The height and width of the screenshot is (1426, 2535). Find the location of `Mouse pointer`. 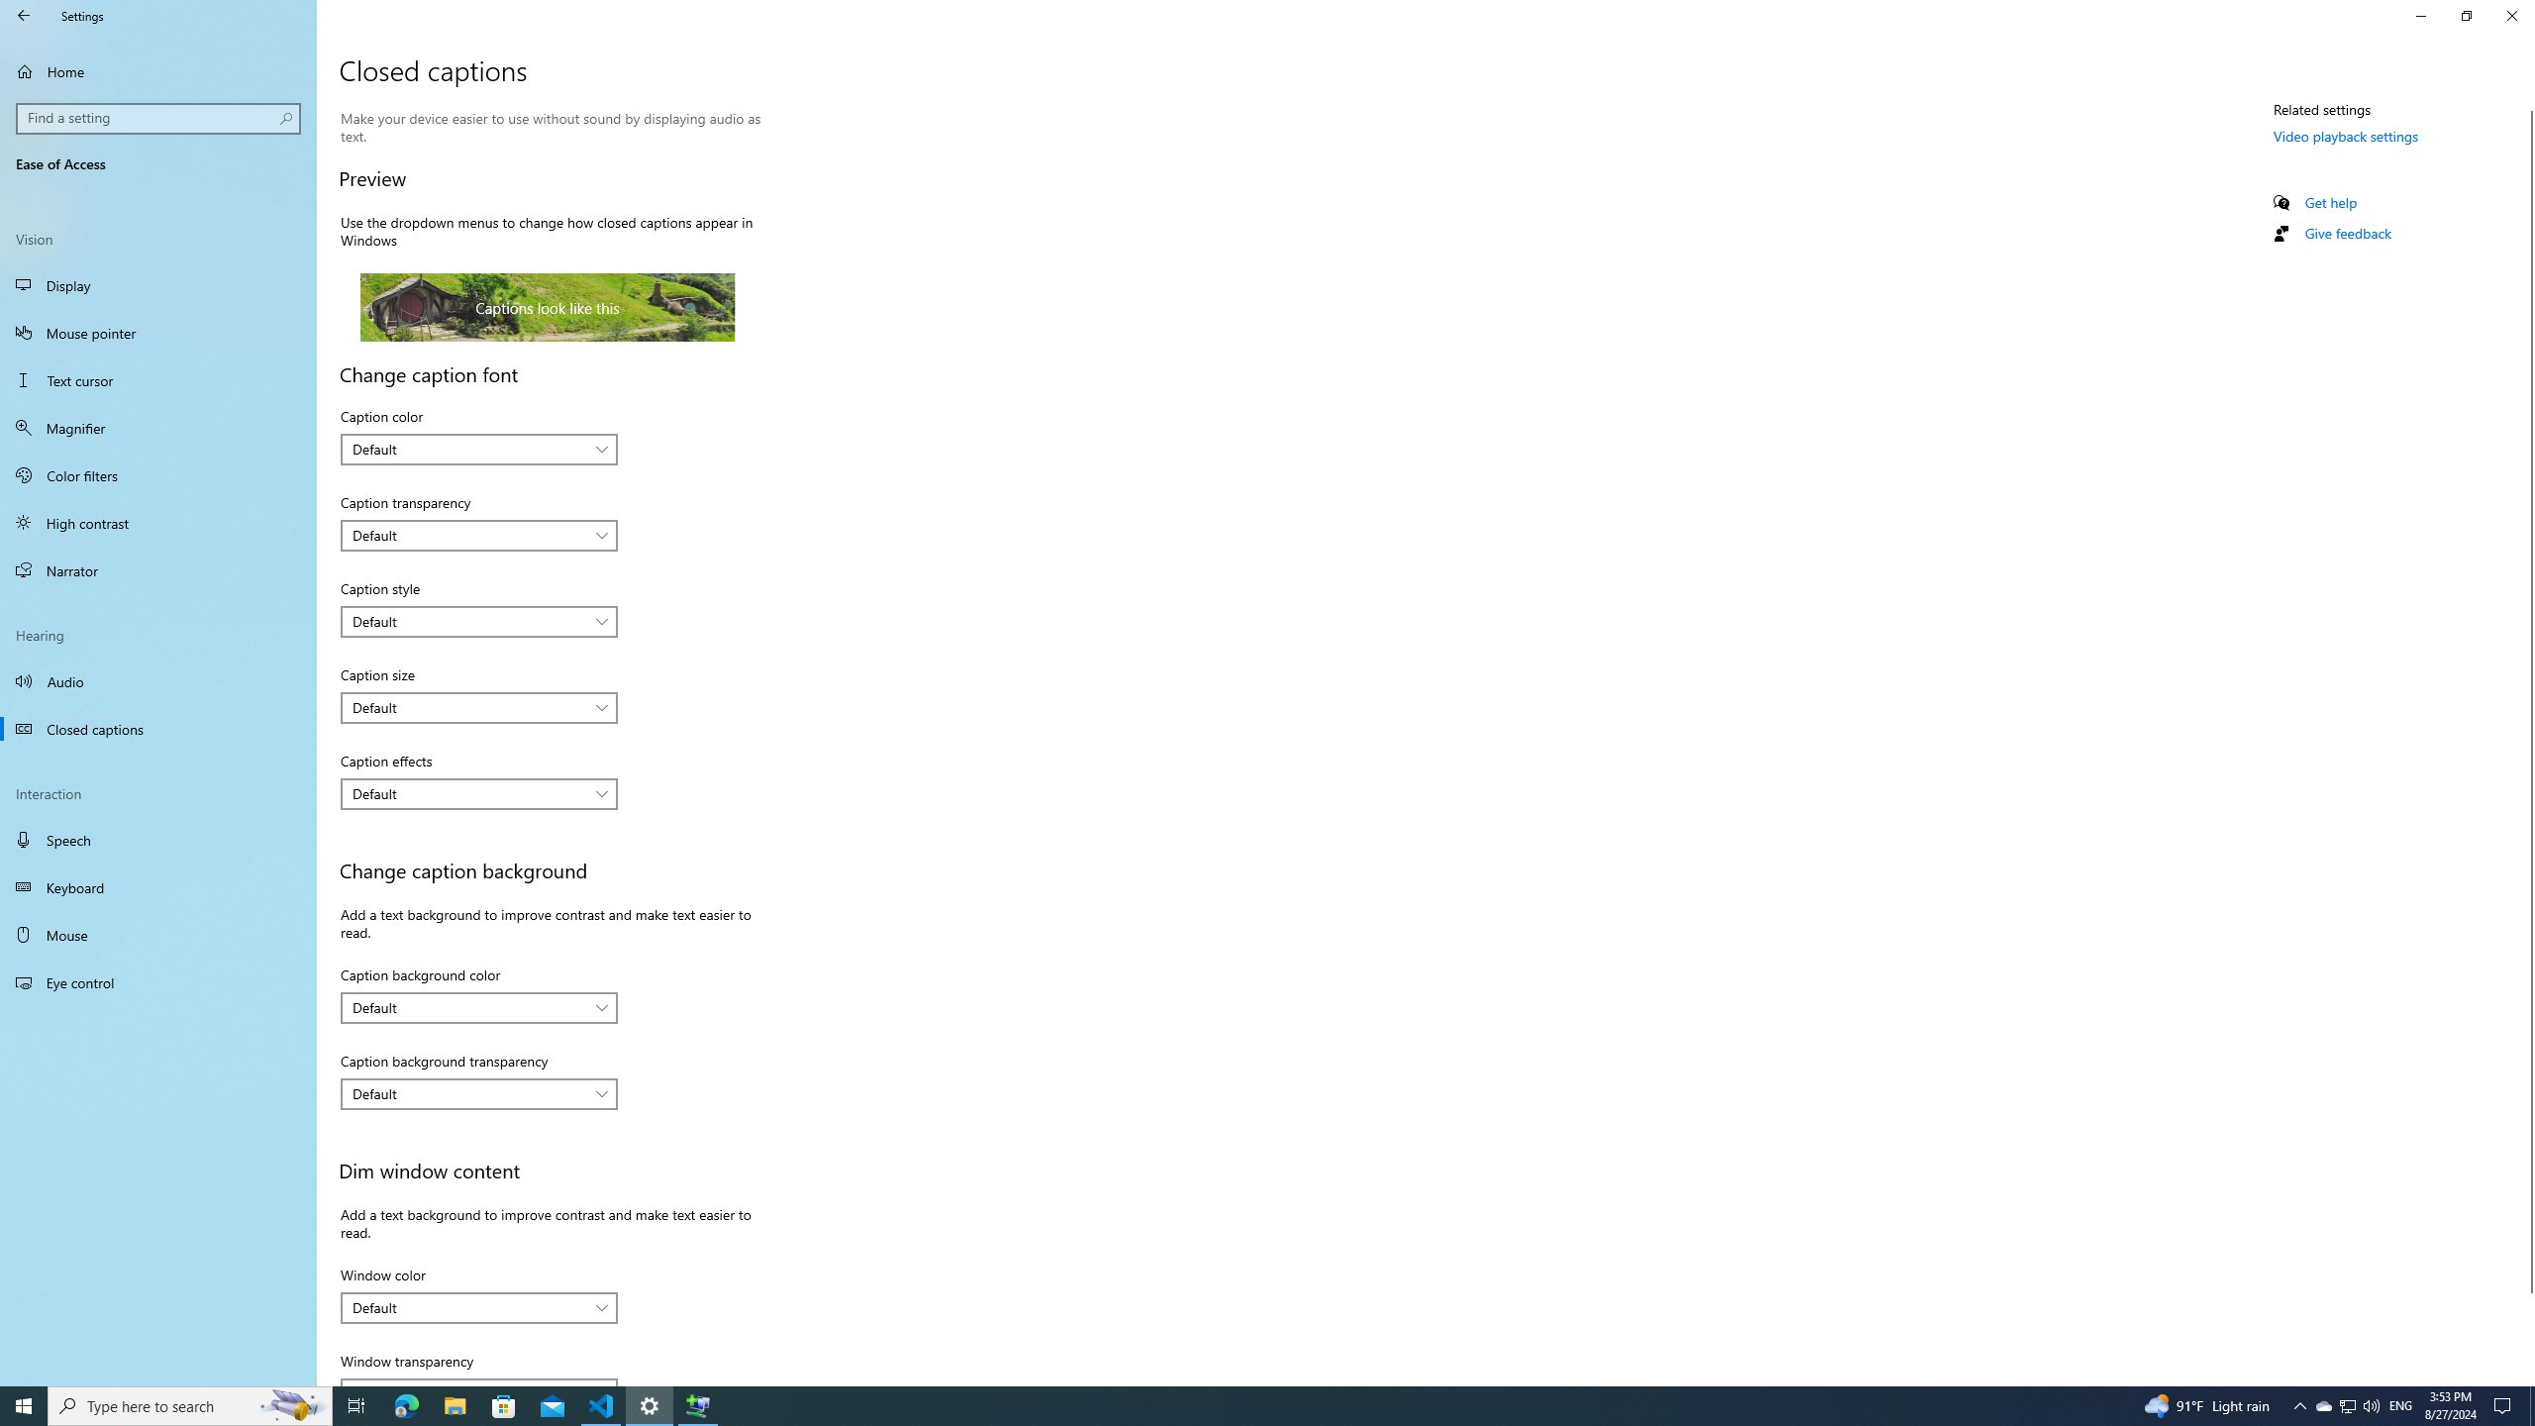

Mouse pointer is located at coordinates (158, 333).